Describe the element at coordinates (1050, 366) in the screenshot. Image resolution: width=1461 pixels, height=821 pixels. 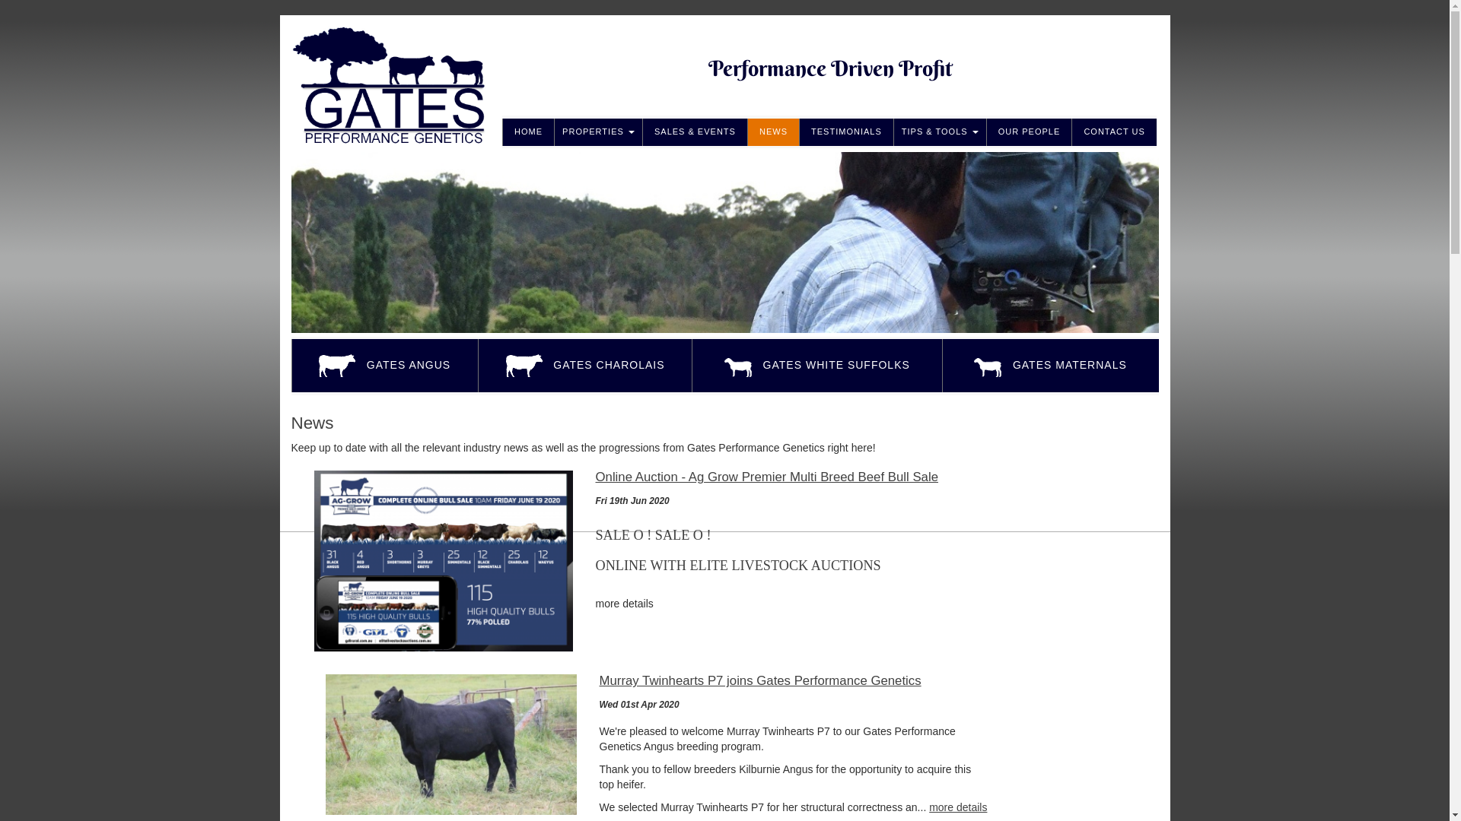
I see `   GATES MATERNALS` at that location.